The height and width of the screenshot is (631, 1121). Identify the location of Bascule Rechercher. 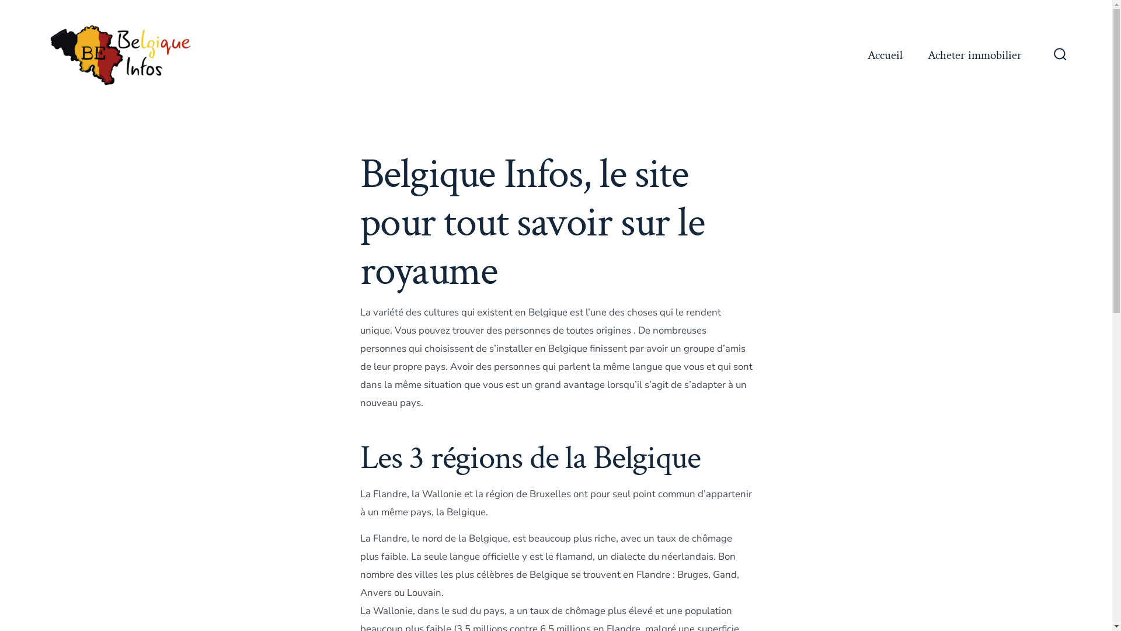
(1060, 56).